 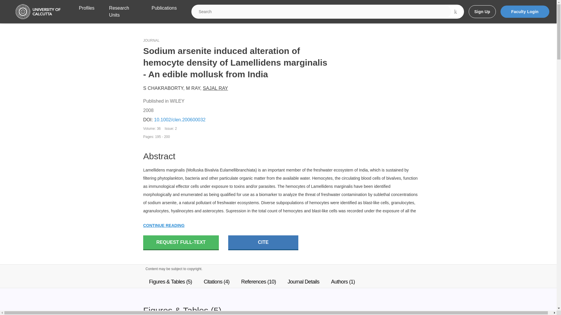 What do you see at coordinates (482, 12) in the screenshot?
I see `Sign Up` at bounding box center [482, 12].